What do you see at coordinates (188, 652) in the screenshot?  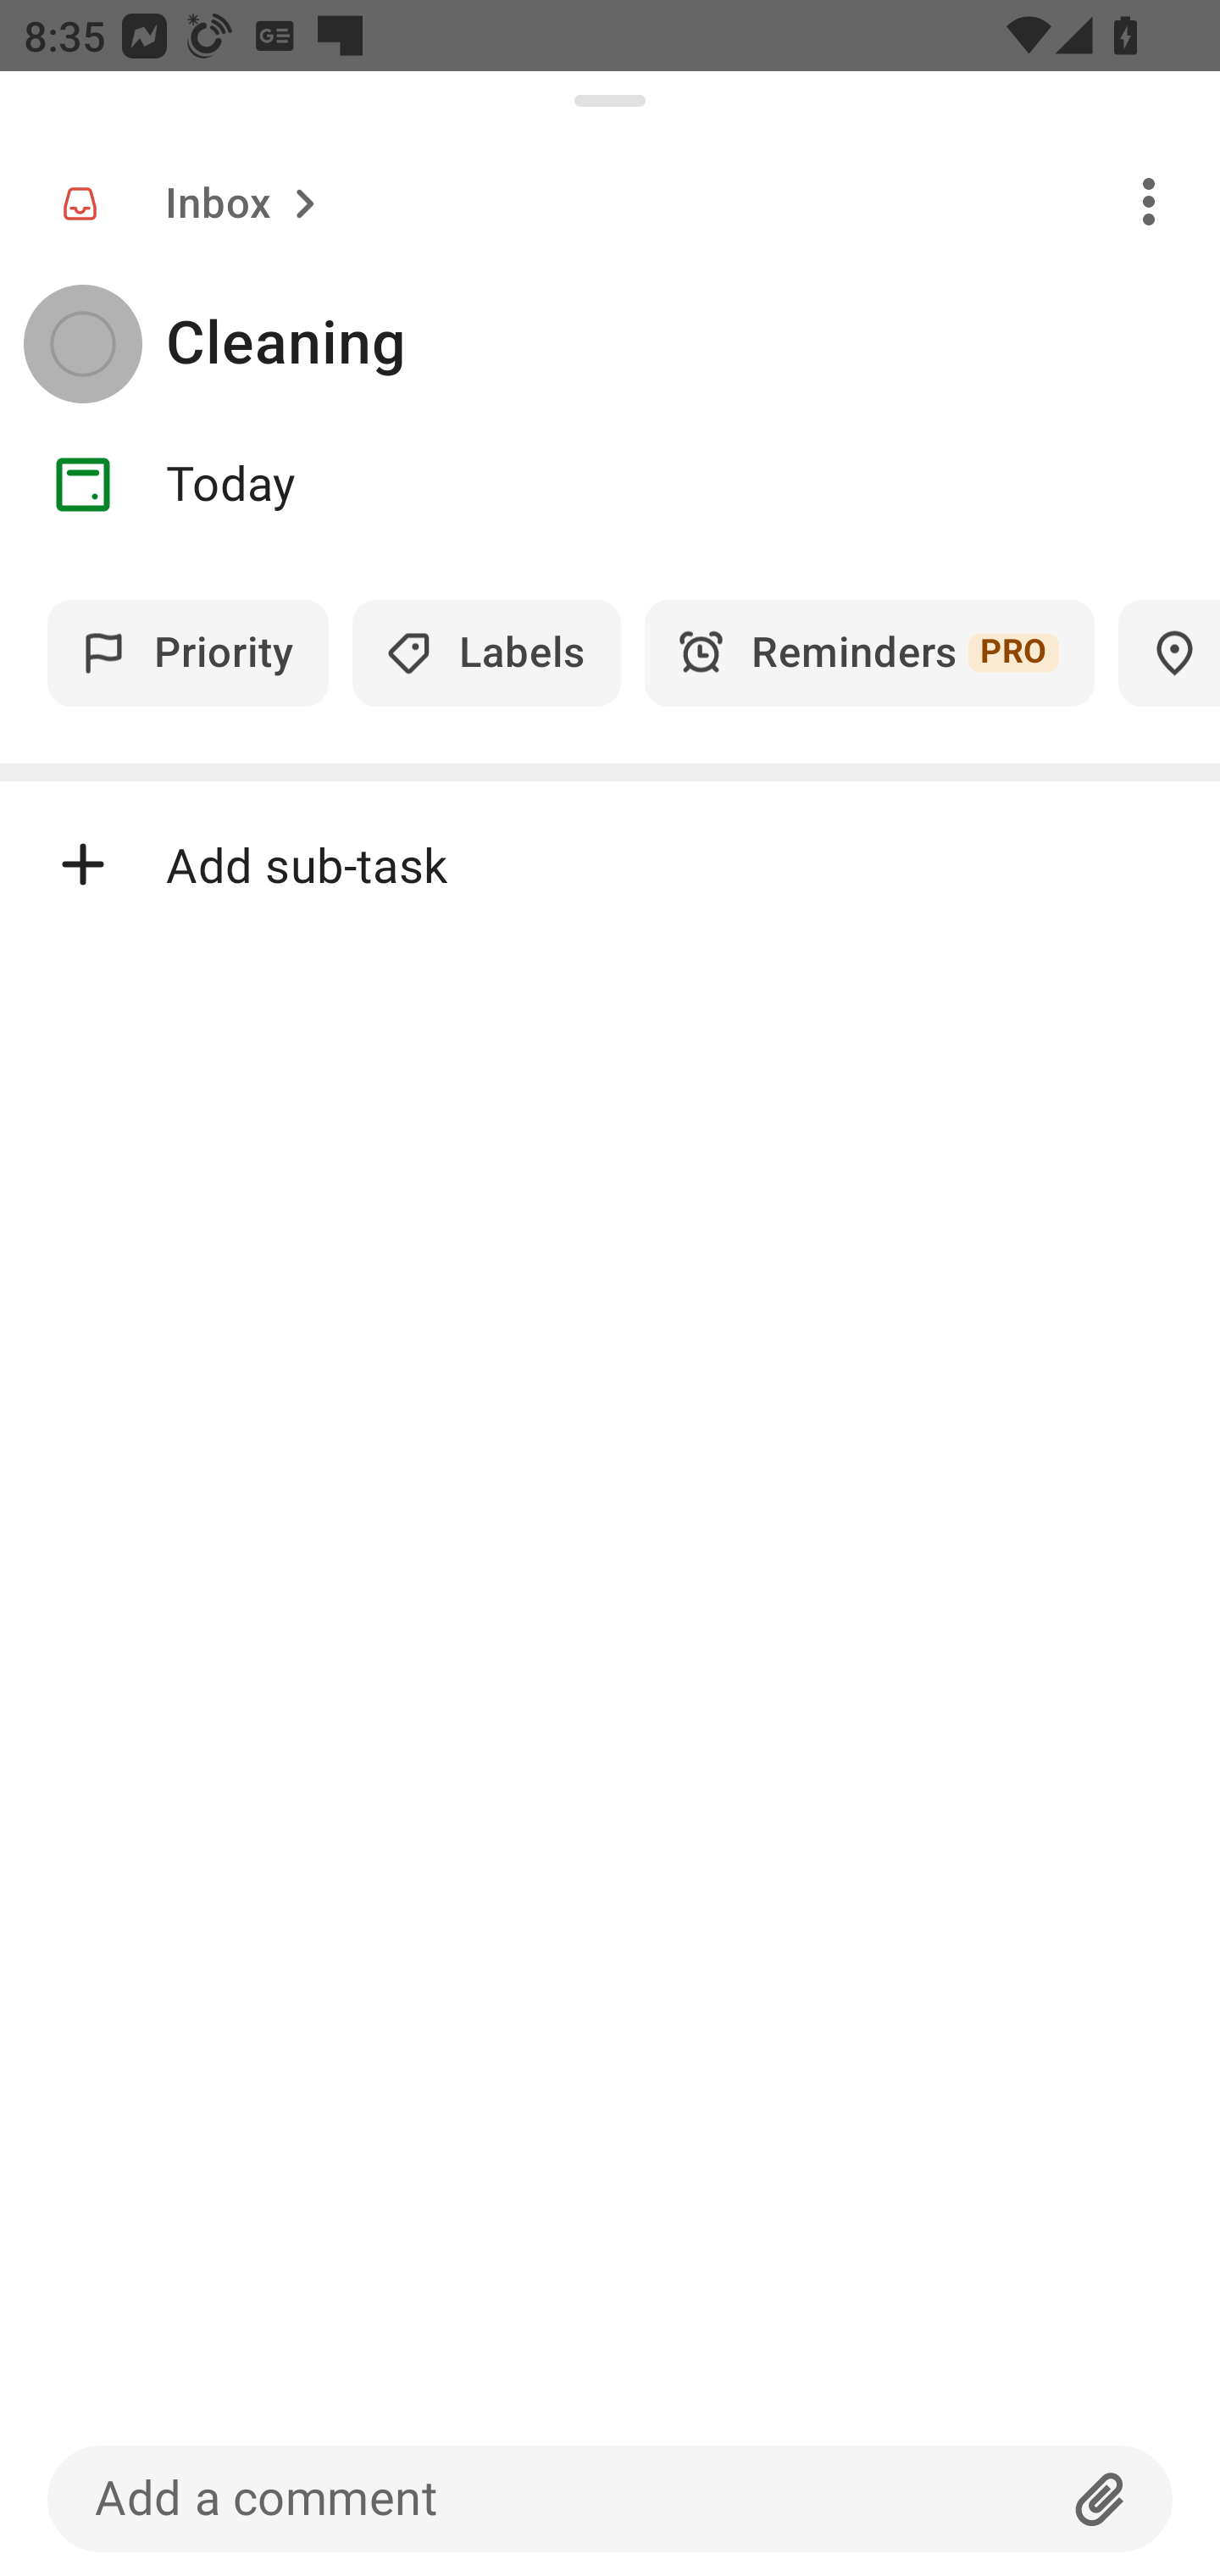 I see `Priority` at bounding box center [188, 652].